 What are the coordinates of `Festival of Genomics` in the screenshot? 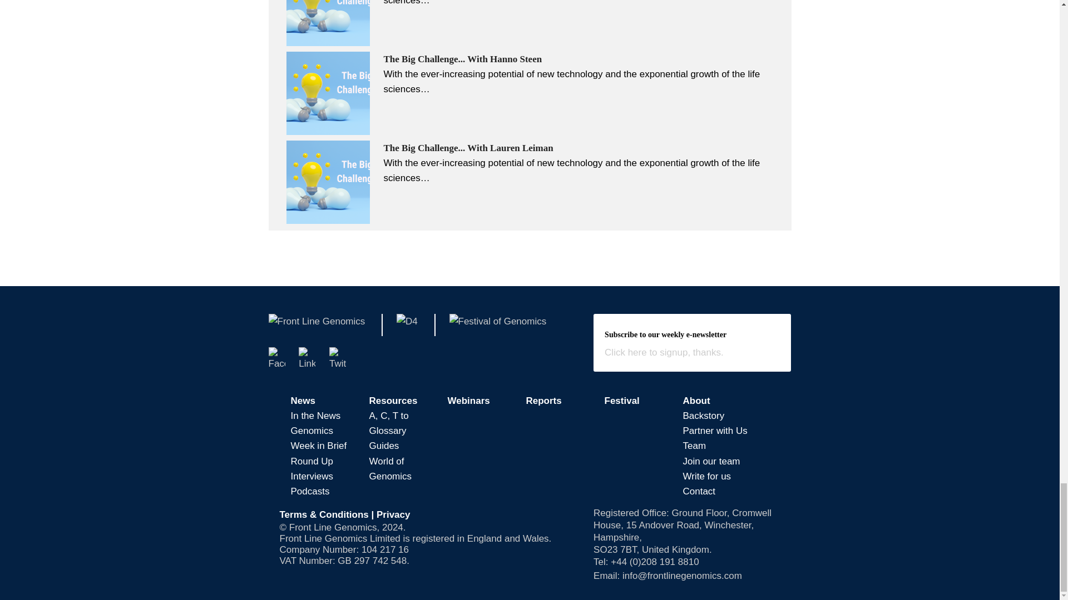 It's located at (498, 324).